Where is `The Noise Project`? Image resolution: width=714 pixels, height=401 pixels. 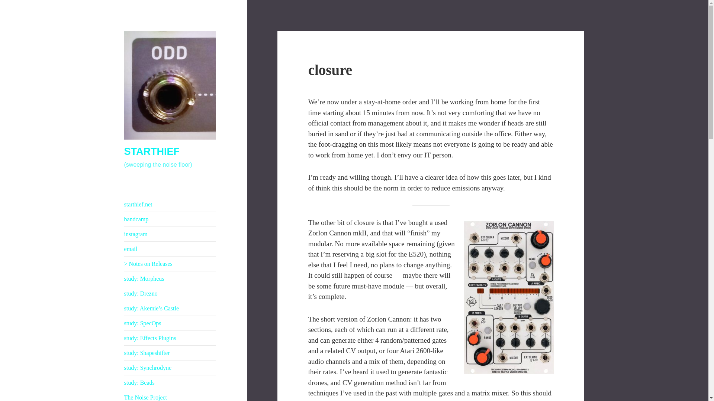 The Noise Project is located at coordinates (146, 397).